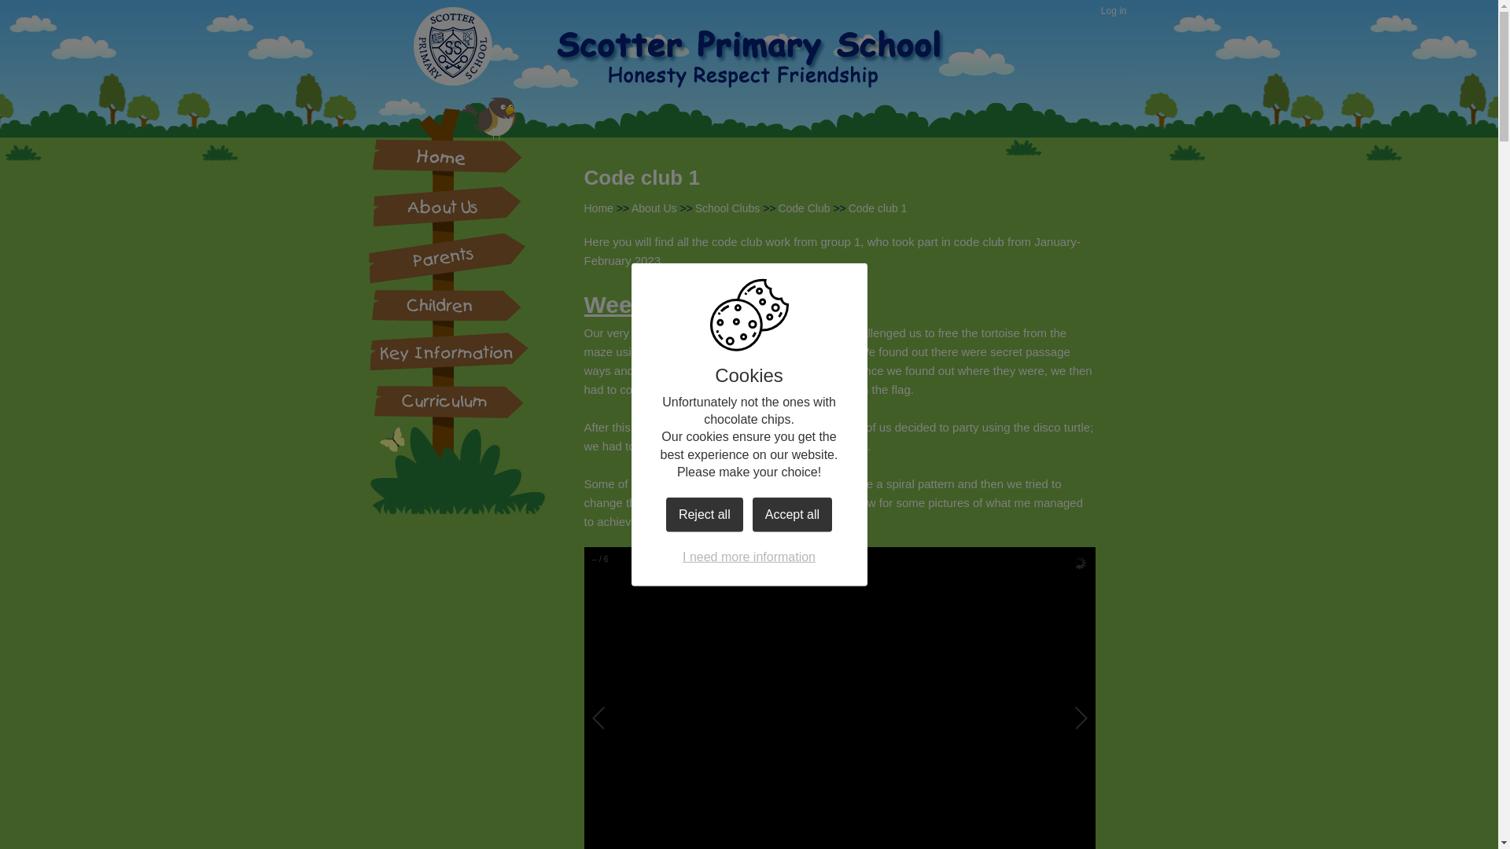  Describe the element at coordinates (598, 208) in the screenshot. I see `Home` at that location.